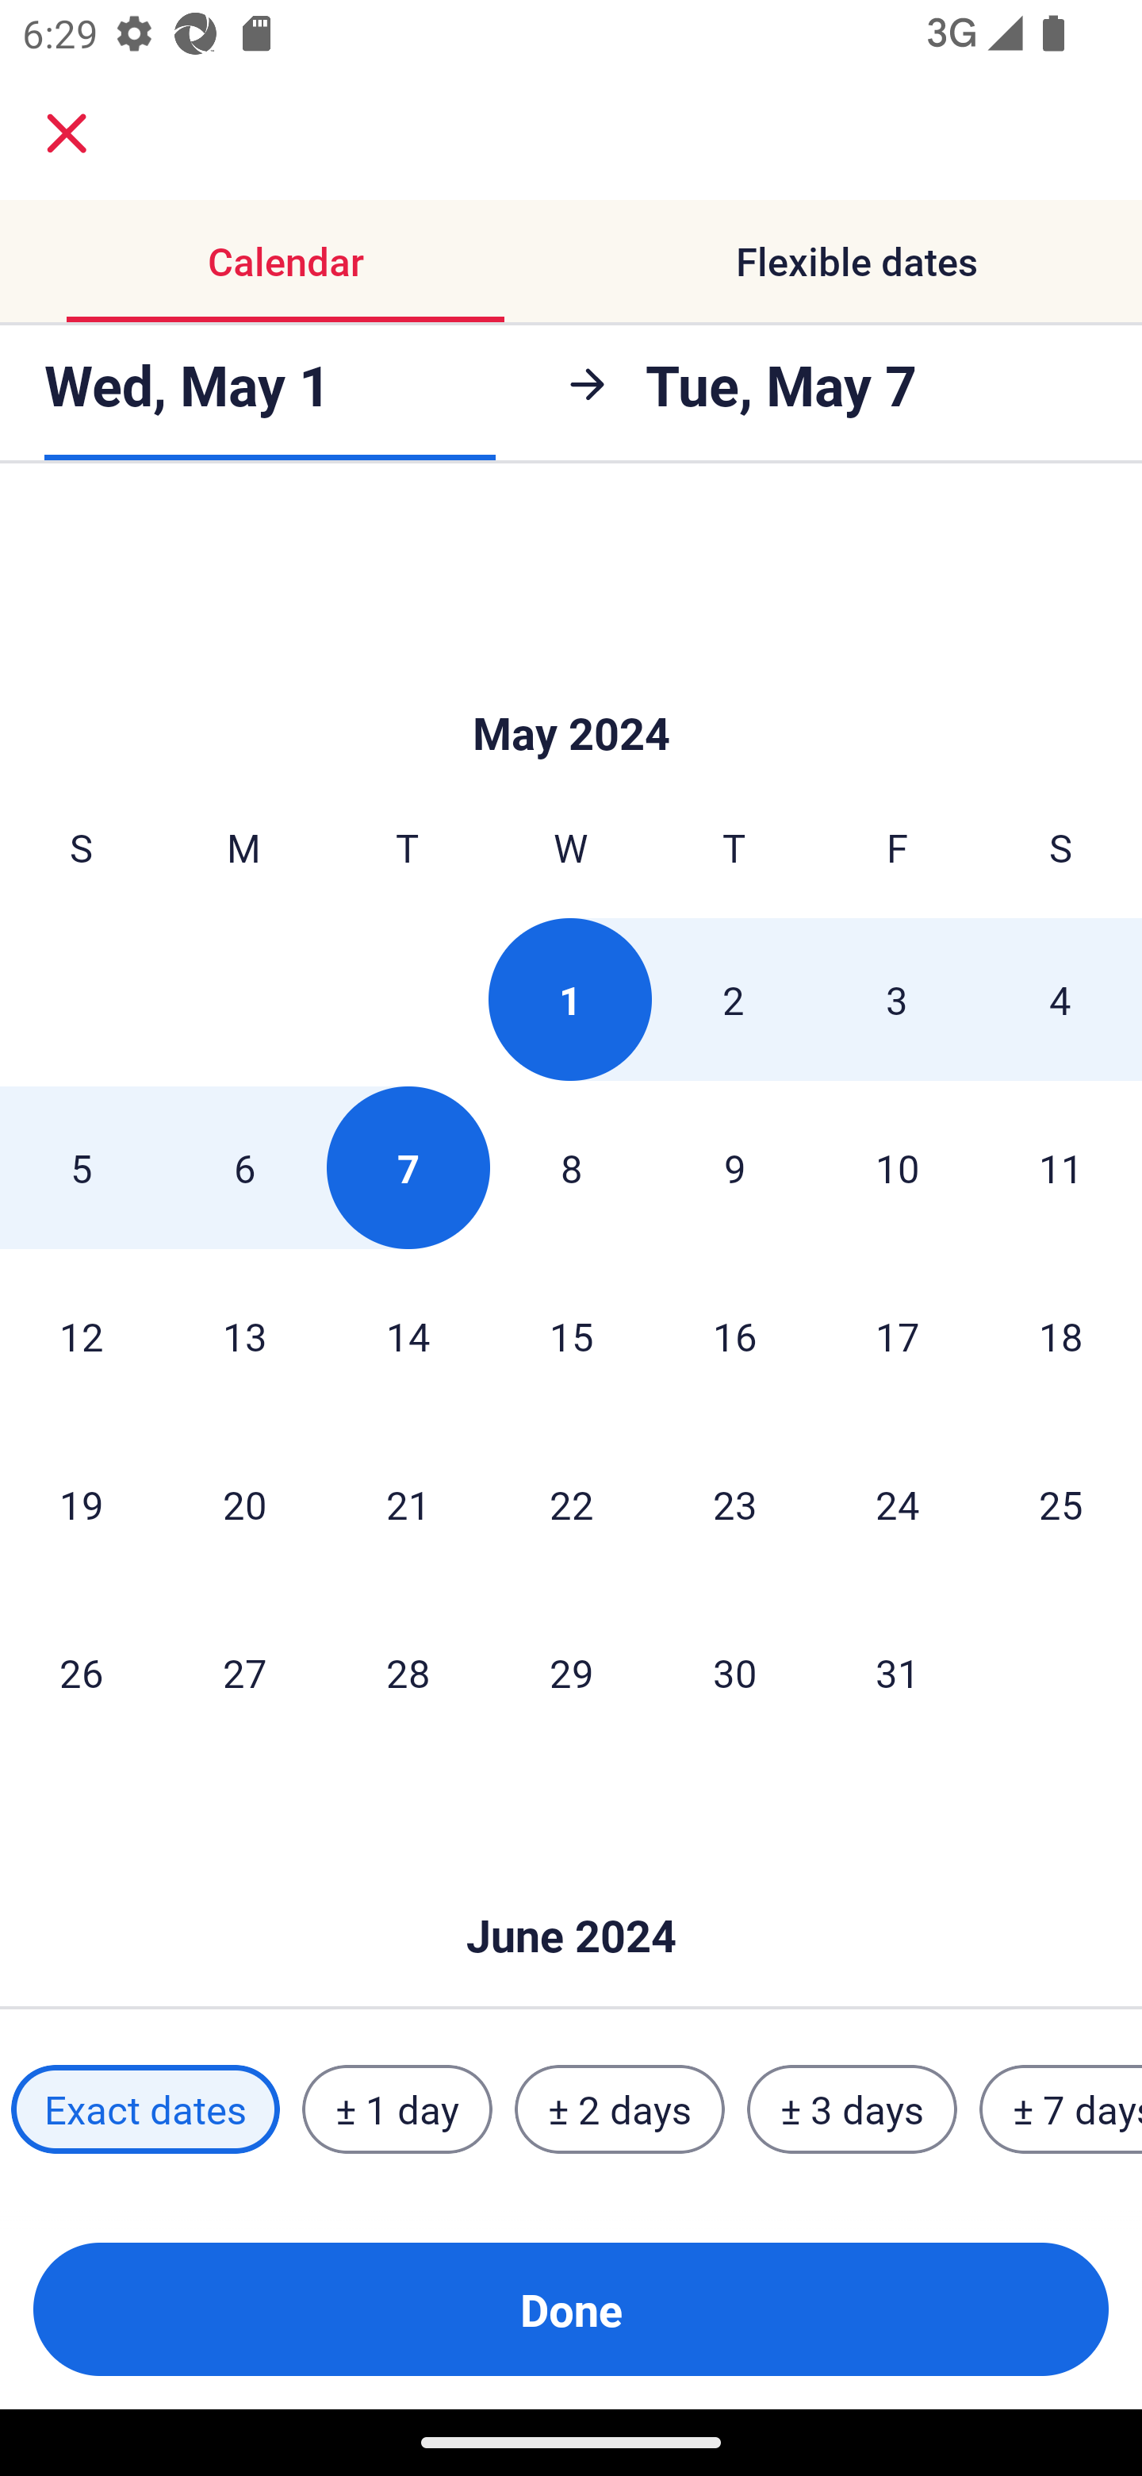 The image size is (1142, 2476). I want to click on 11 Saturday, May 11, 2024, so click(1061, 1167).